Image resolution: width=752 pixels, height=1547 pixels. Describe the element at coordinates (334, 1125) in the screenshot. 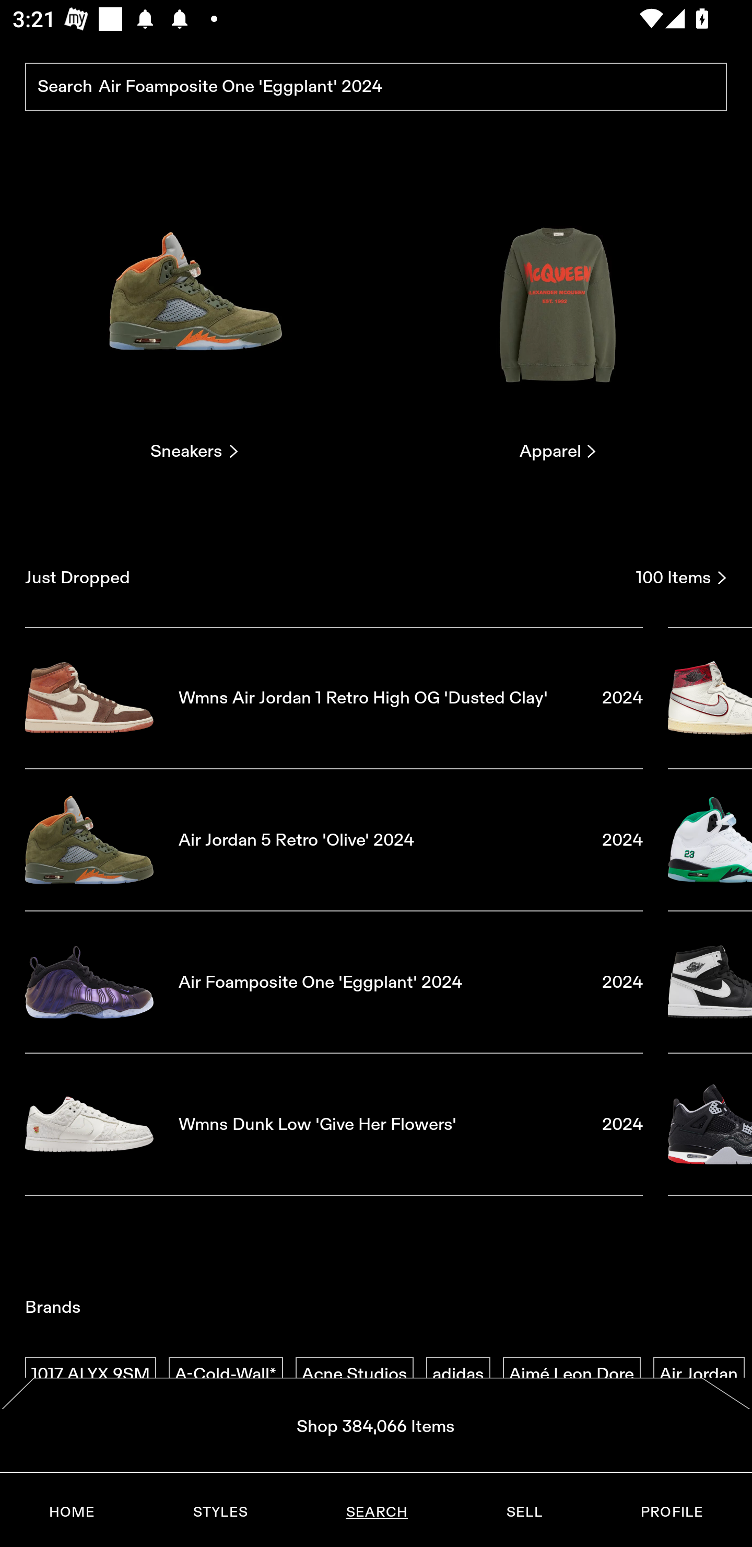

I see `Wmns Dunk Low 'Give Her Flowers' 2024` at that location.